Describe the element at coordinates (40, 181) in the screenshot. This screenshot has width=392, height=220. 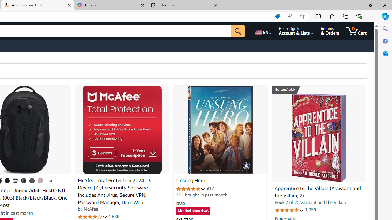
I see `(015) Tetra Gray / Tetra Gray / Gray Matter` at that location.